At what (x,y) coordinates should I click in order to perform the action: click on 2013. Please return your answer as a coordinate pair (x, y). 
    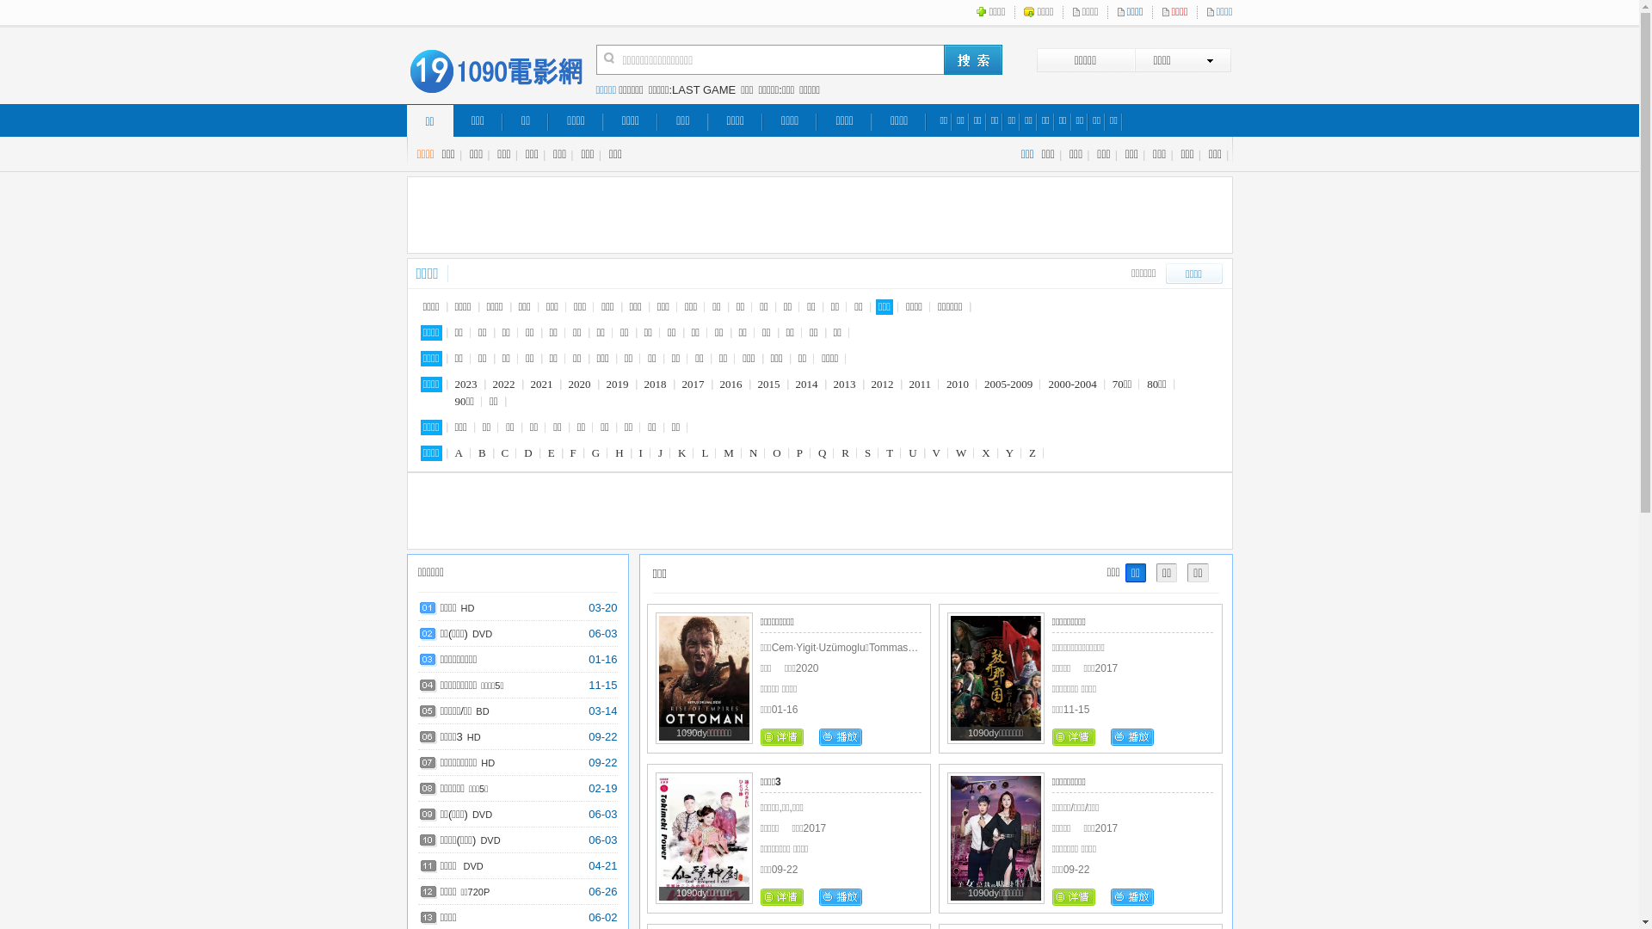
    Looking at the image, I should click on (845, 385).